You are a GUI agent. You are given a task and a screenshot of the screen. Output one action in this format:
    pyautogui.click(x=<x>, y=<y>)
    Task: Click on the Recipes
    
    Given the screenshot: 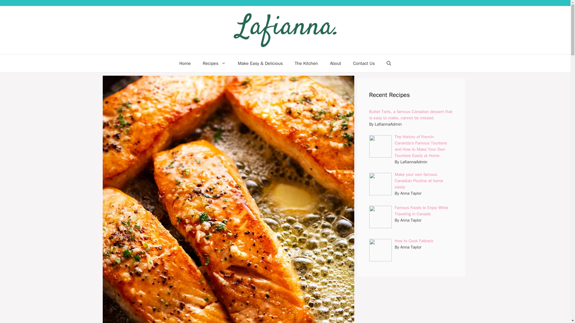 What is the action you would take?
    pyautogui.click(x=214, y=63)
    